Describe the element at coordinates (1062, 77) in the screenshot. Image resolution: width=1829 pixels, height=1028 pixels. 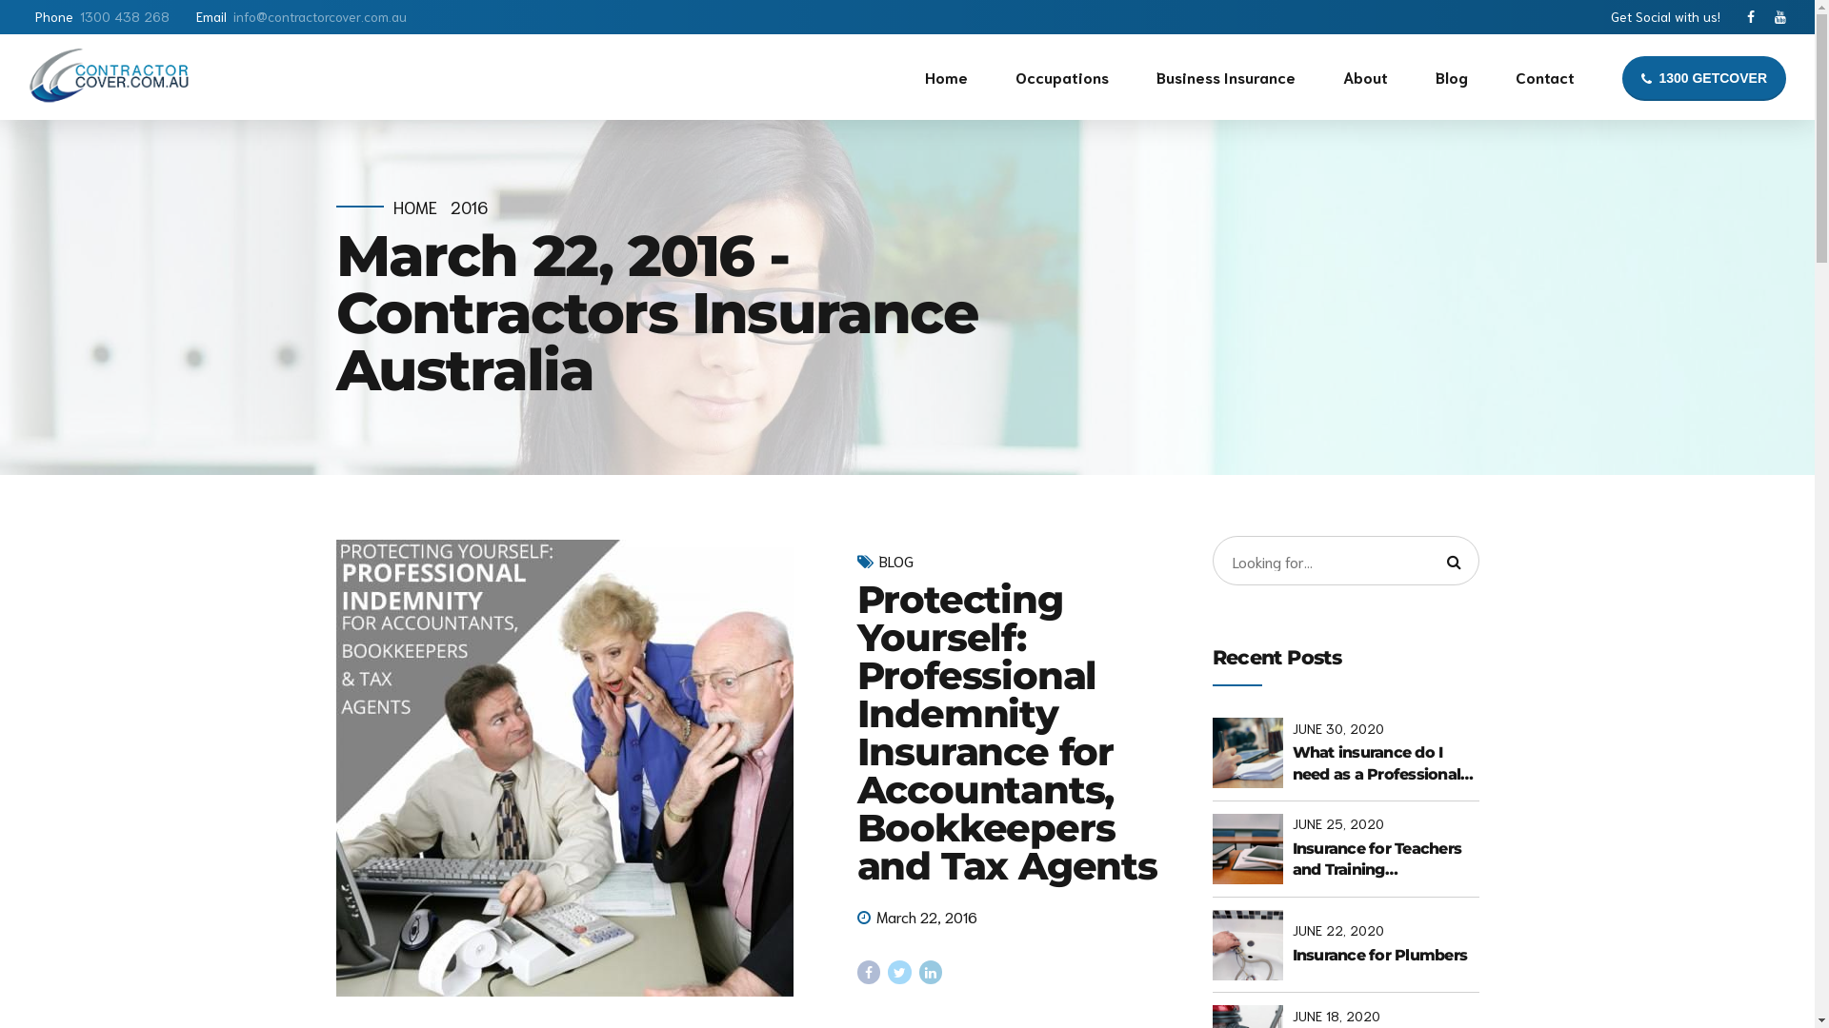
I see `Occupations` at that location.